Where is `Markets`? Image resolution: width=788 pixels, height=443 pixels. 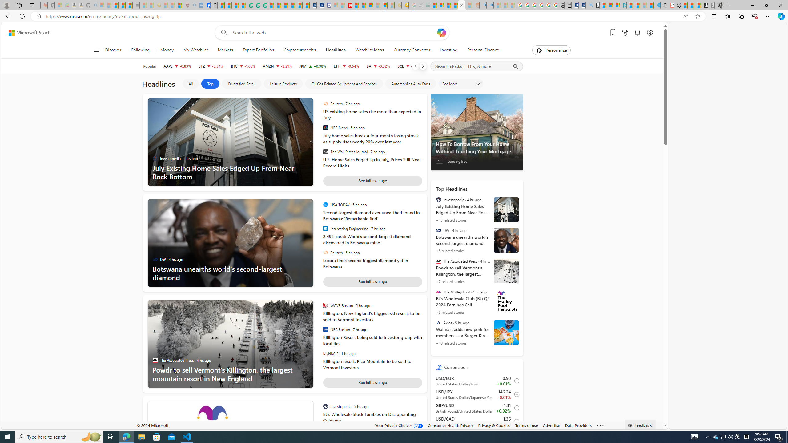
Markets is located at coordinates (225, 50).